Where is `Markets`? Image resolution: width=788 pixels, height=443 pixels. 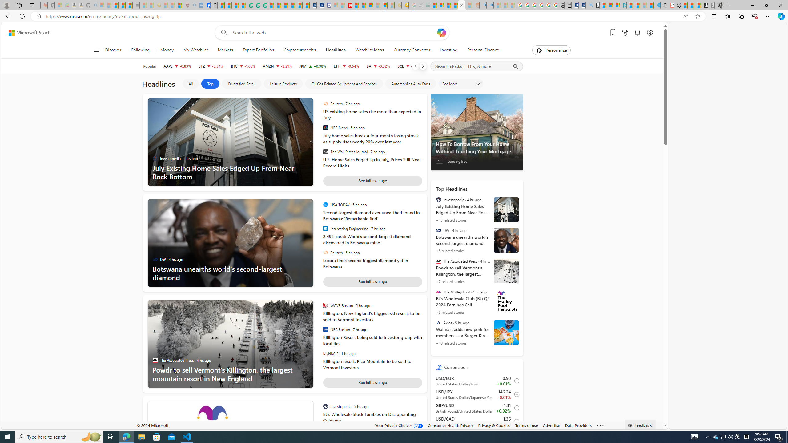
Markets is located at coordinates (225, 50).